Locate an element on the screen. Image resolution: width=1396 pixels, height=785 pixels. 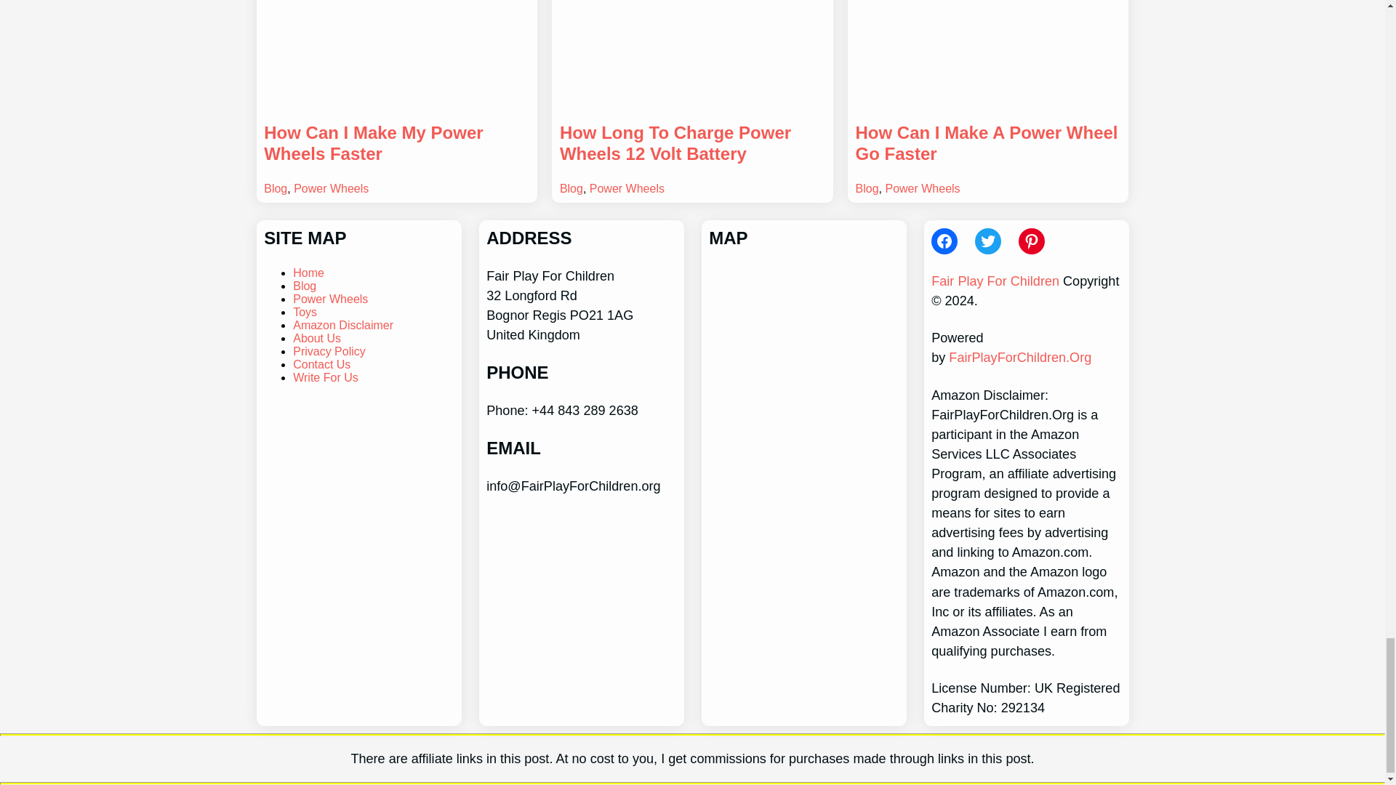
Power Wheels is located at coordinates (627, 188).